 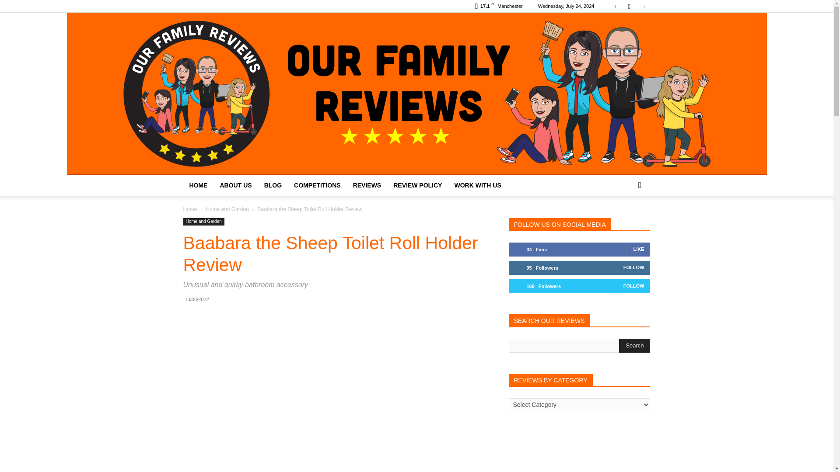 What do you see at coordinates (620, 185) in the screenshot?
I see `Twitter` at bounding box center [620, 185].